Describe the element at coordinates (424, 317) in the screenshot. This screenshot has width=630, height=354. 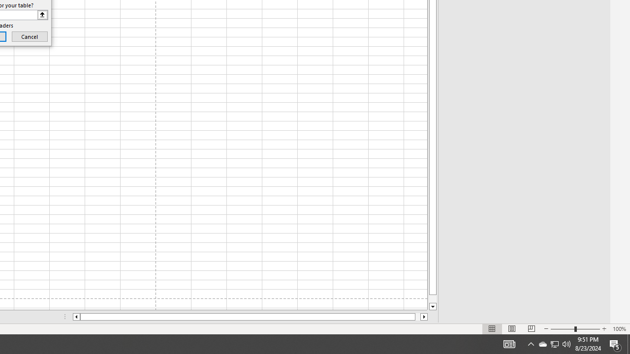
I see `Column right` at that location.